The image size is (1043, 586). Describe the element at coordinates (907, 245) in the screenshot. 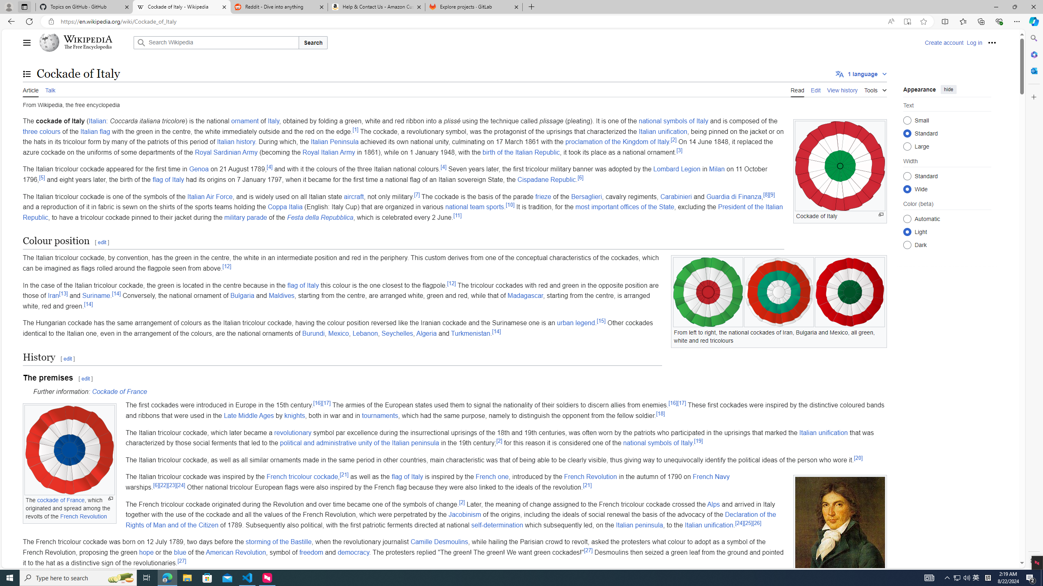

I see `Dark` at that location.